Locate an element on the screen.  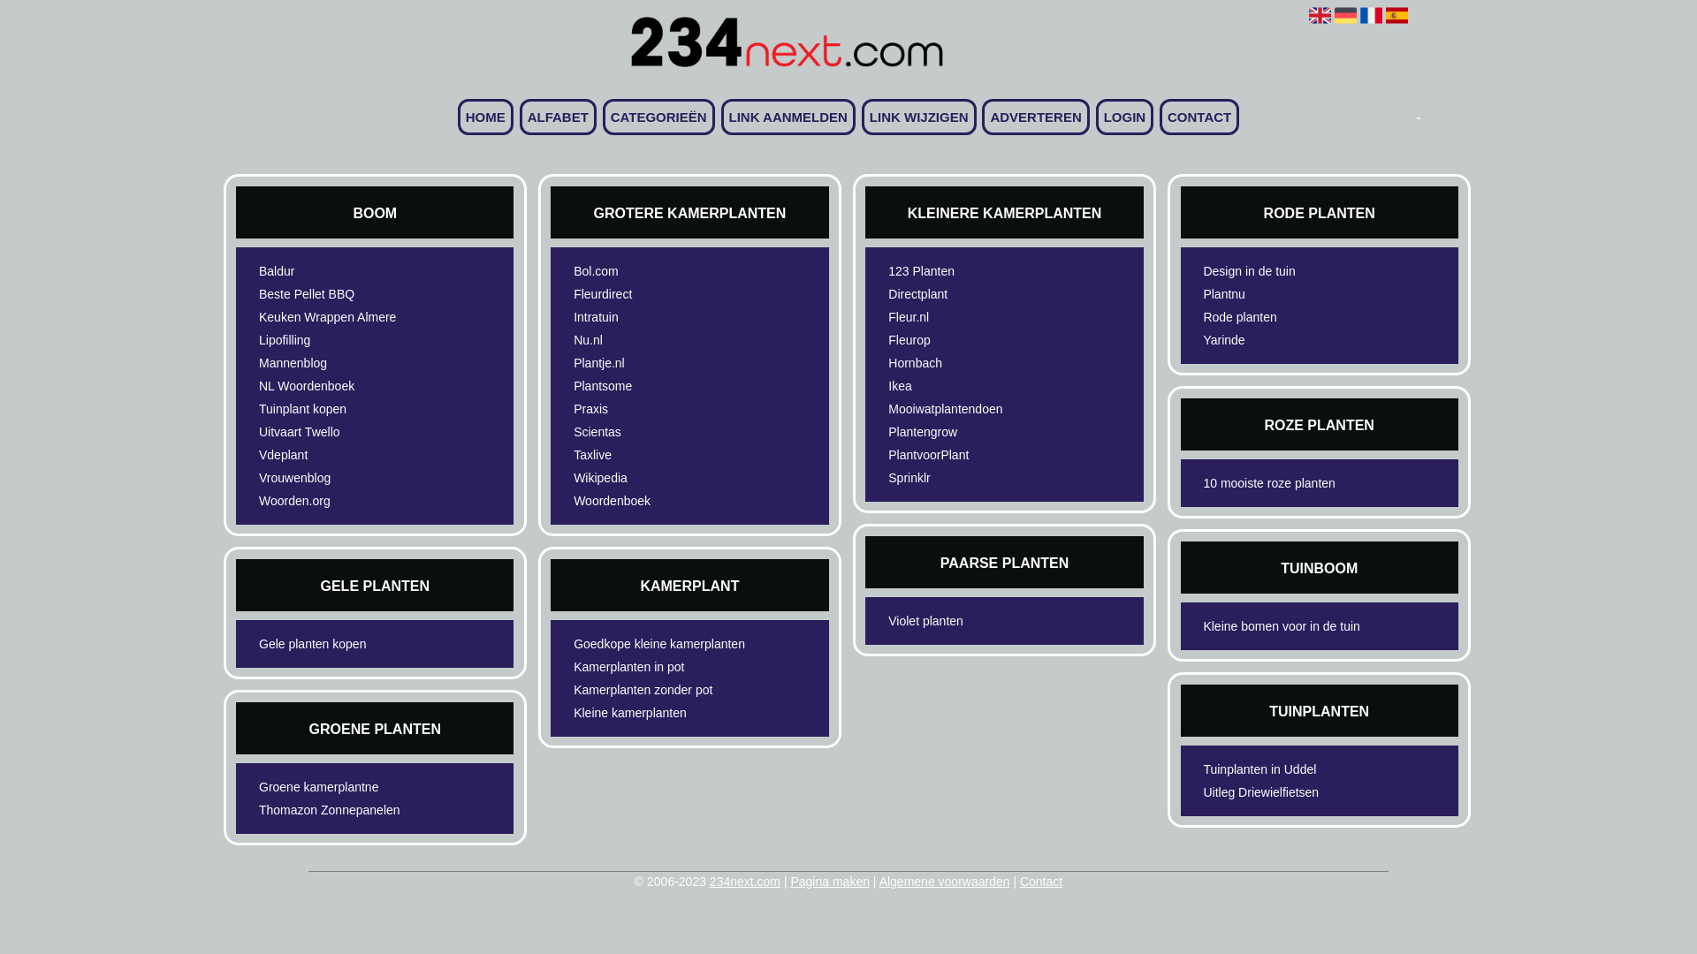
Kamerplanten in pot is located at coordinates (659, 667).